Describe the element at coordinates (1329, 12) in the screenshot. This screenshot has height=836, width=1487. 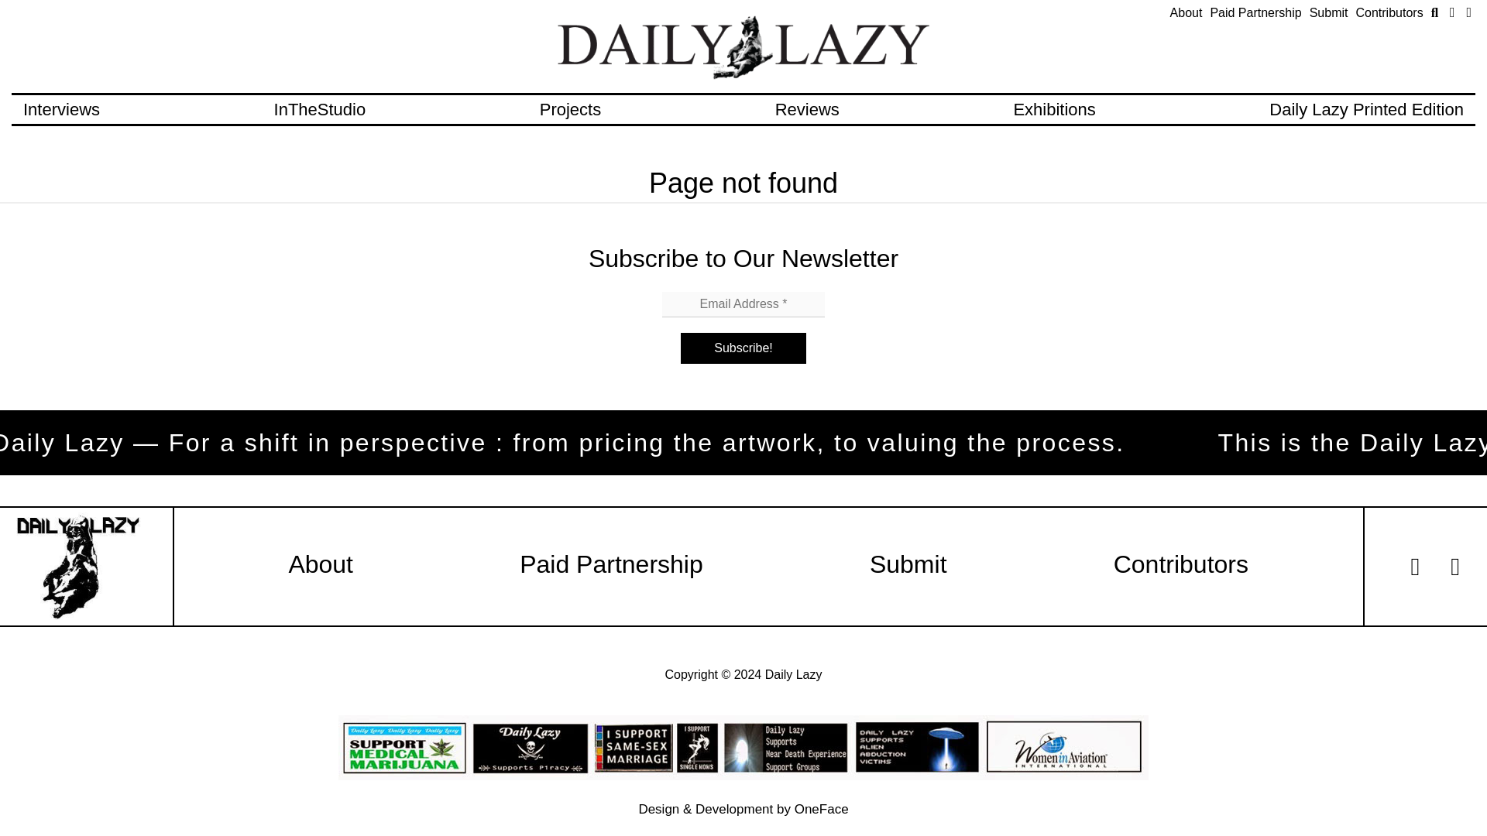
I see `Submit` at that location.